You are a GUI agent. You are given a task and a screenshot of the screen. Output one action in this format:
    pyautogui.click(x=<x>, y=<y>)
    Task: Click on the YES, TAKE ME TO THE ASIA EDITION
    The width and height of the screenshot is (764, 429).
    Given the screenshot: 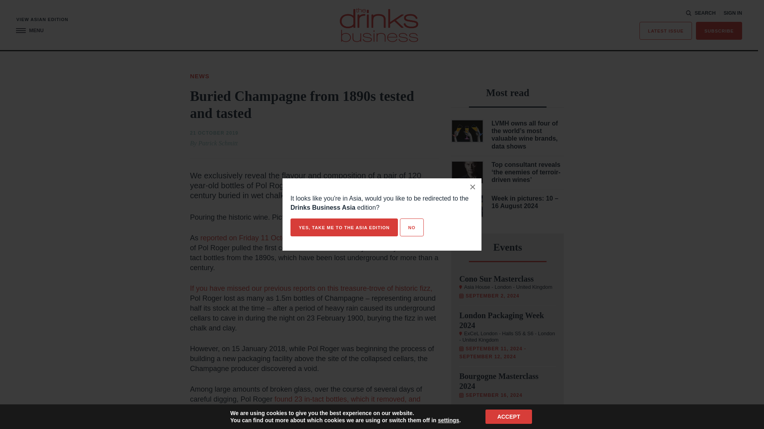 What is the action you would take?
    pyautogui.click(x=344, y=227)
    